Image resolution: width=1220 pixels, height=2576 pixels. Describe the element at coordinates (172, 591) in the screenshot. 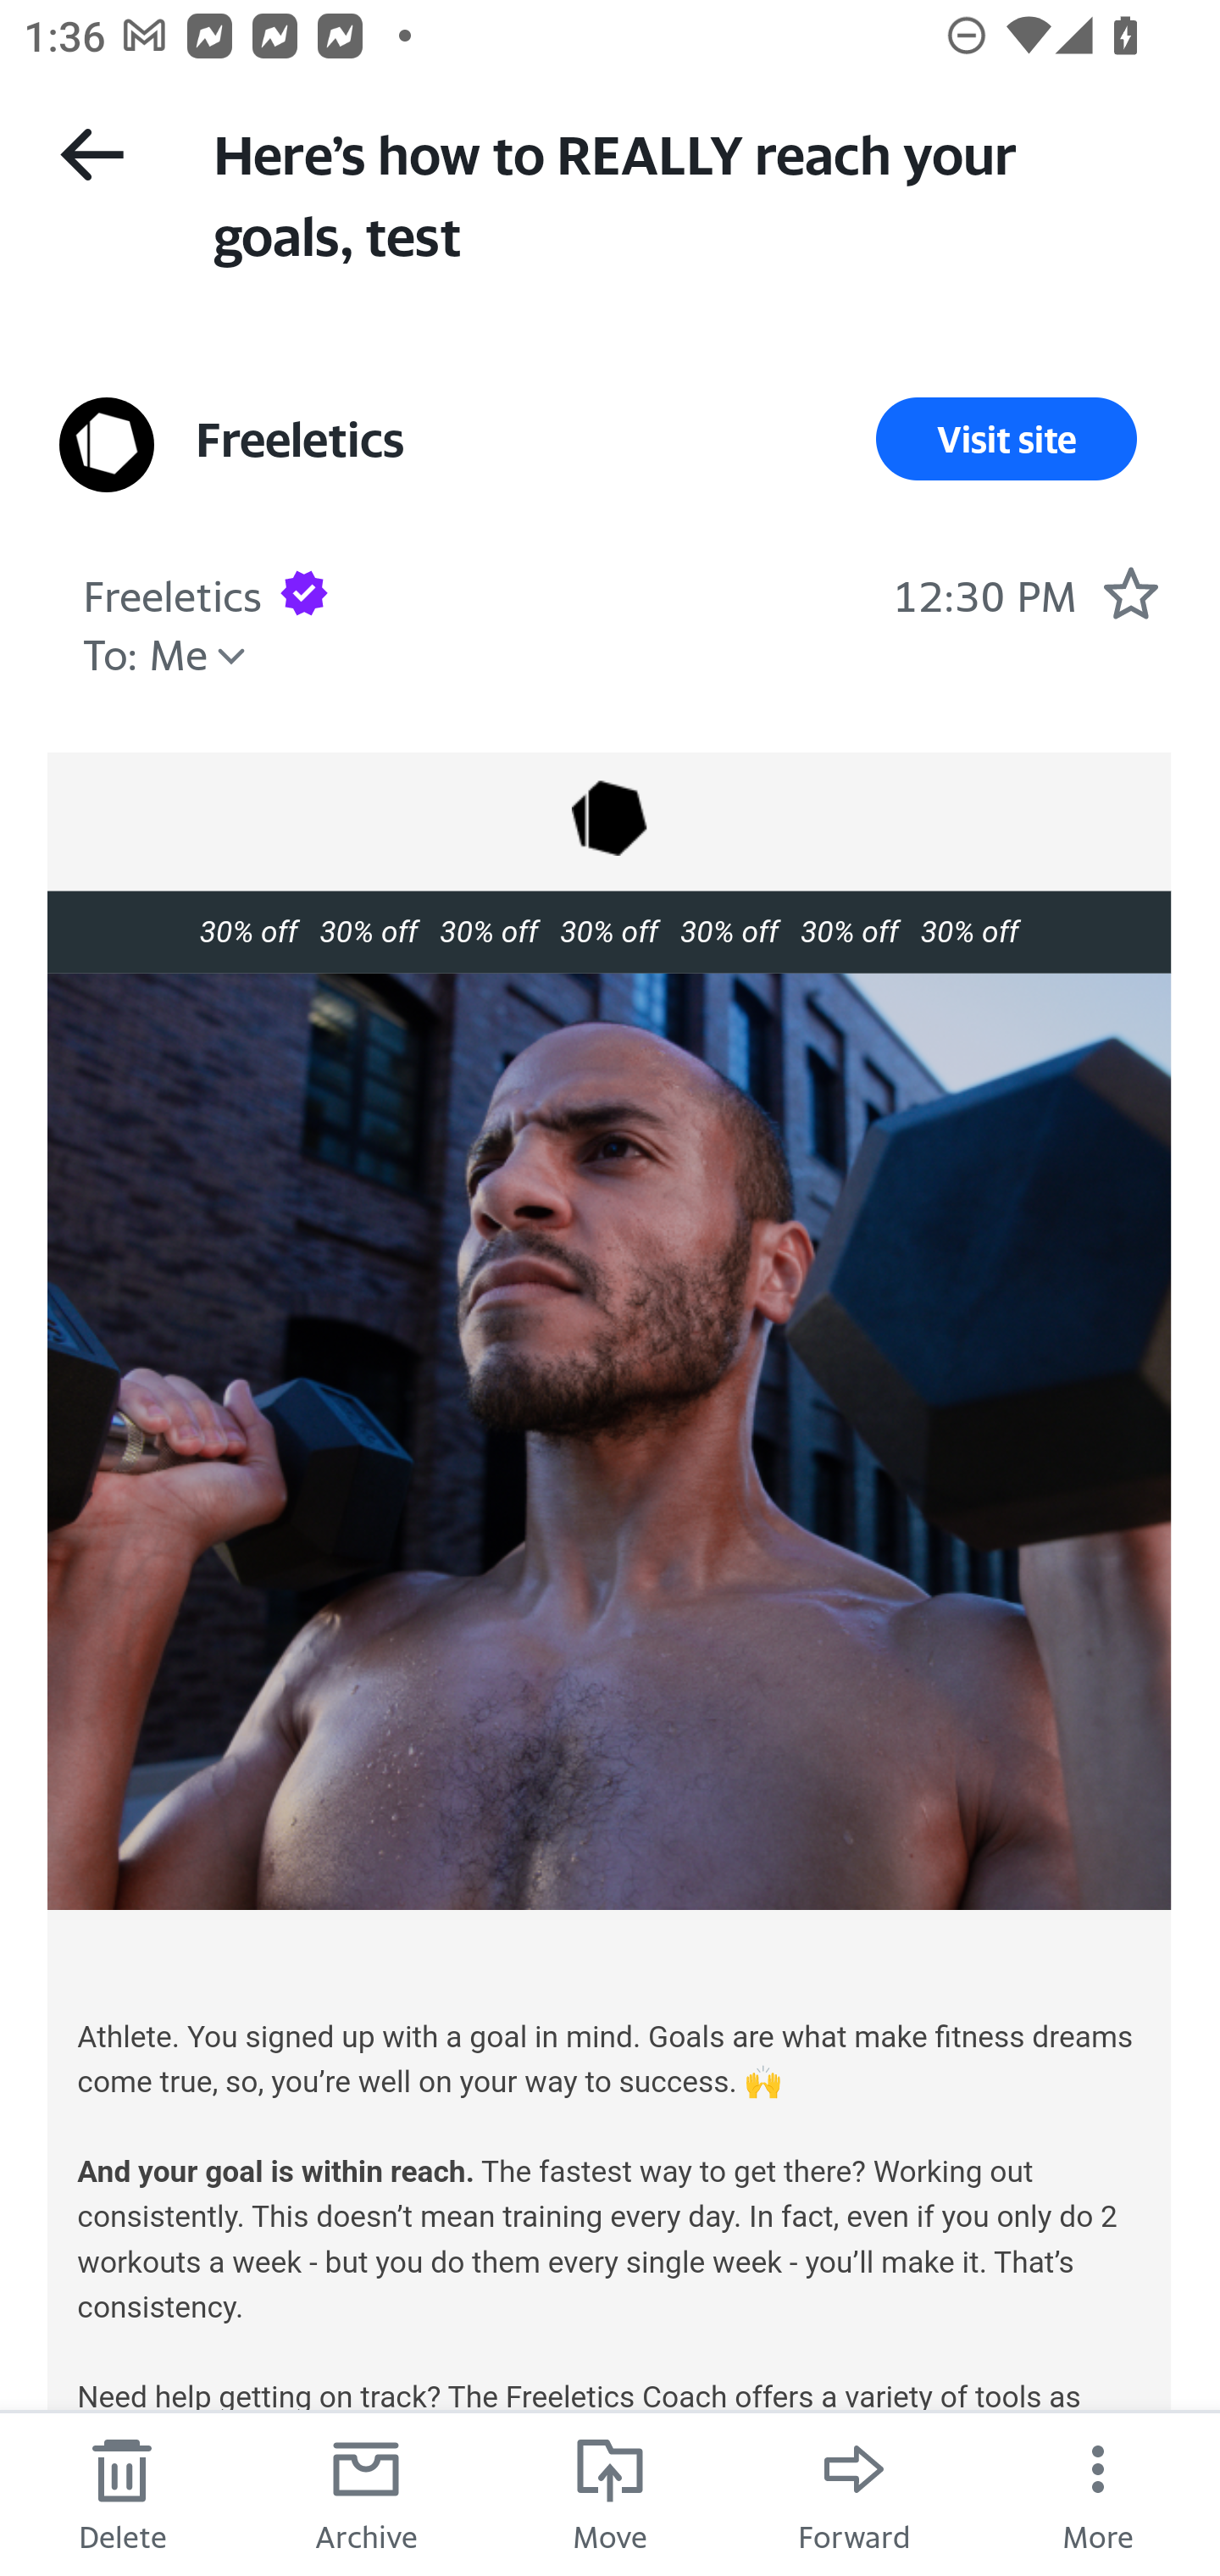

I see `Freeletics Sender Freeletics` at that location.